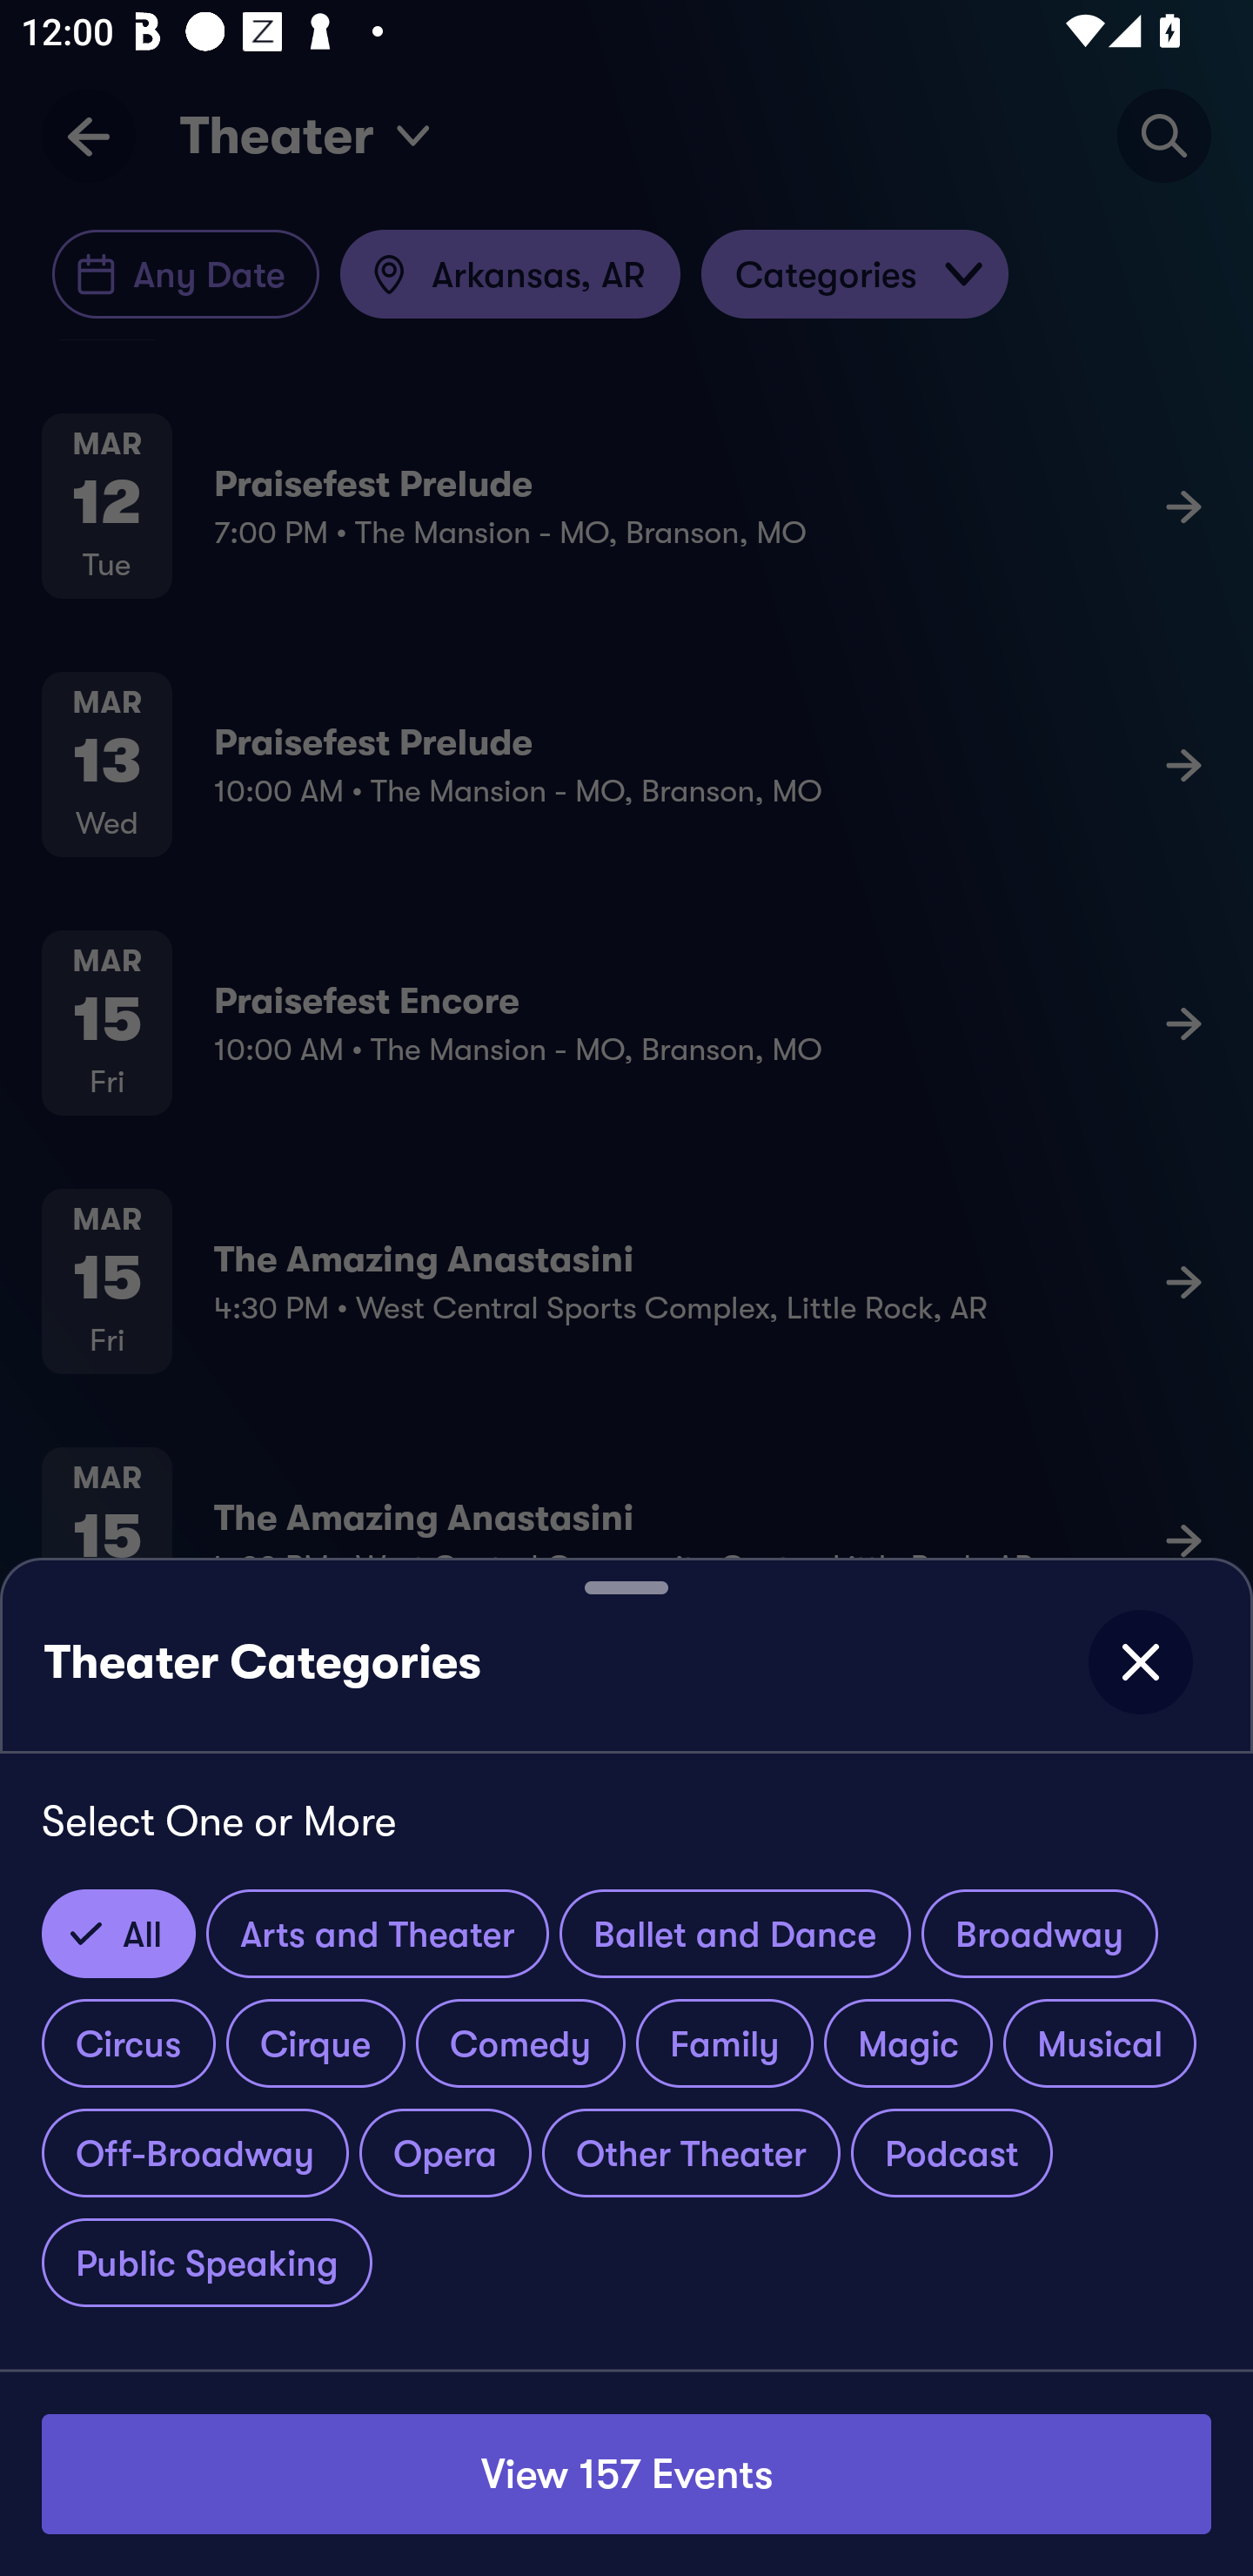 This screenshot has height=2576, width=1253. I want to click on Arts and Theater, so click(378, 1933).